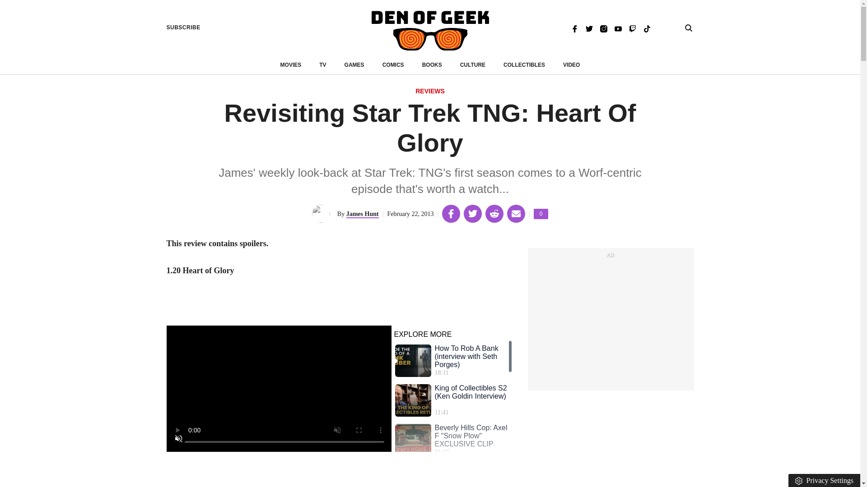 The image size is (867, 487). I want to click on COMICS, so click(430, 31).